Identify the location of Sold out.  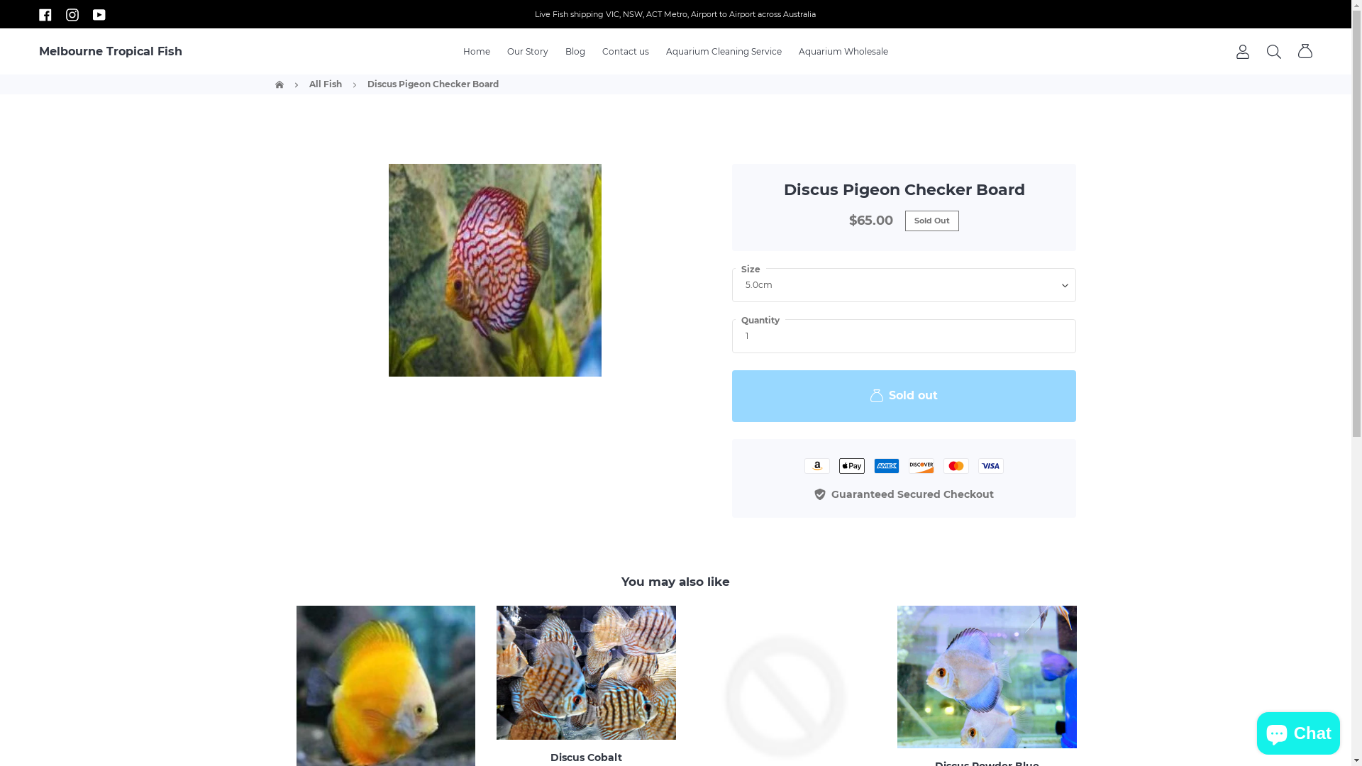
(904, 396).